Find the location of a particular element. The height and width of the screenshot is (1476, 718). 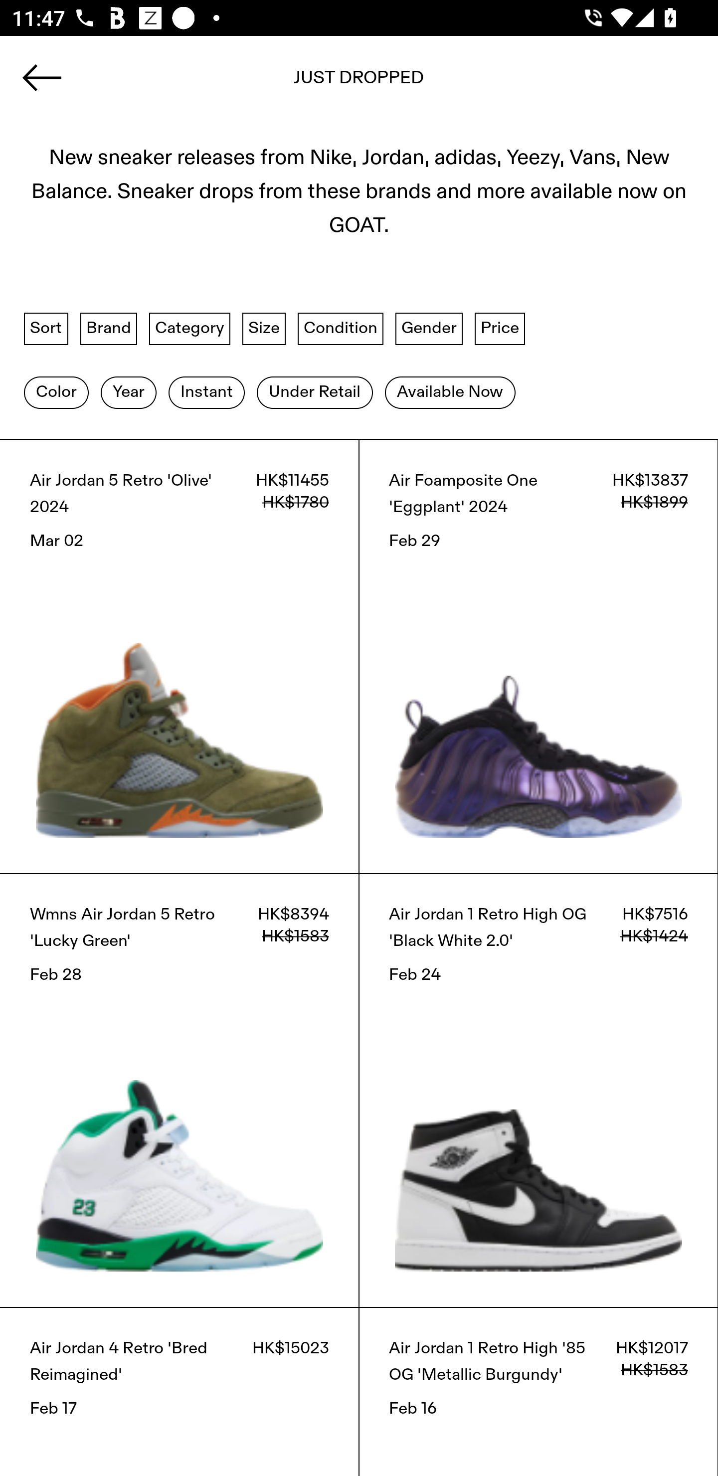

Sort is located at coordinates (46, 328).